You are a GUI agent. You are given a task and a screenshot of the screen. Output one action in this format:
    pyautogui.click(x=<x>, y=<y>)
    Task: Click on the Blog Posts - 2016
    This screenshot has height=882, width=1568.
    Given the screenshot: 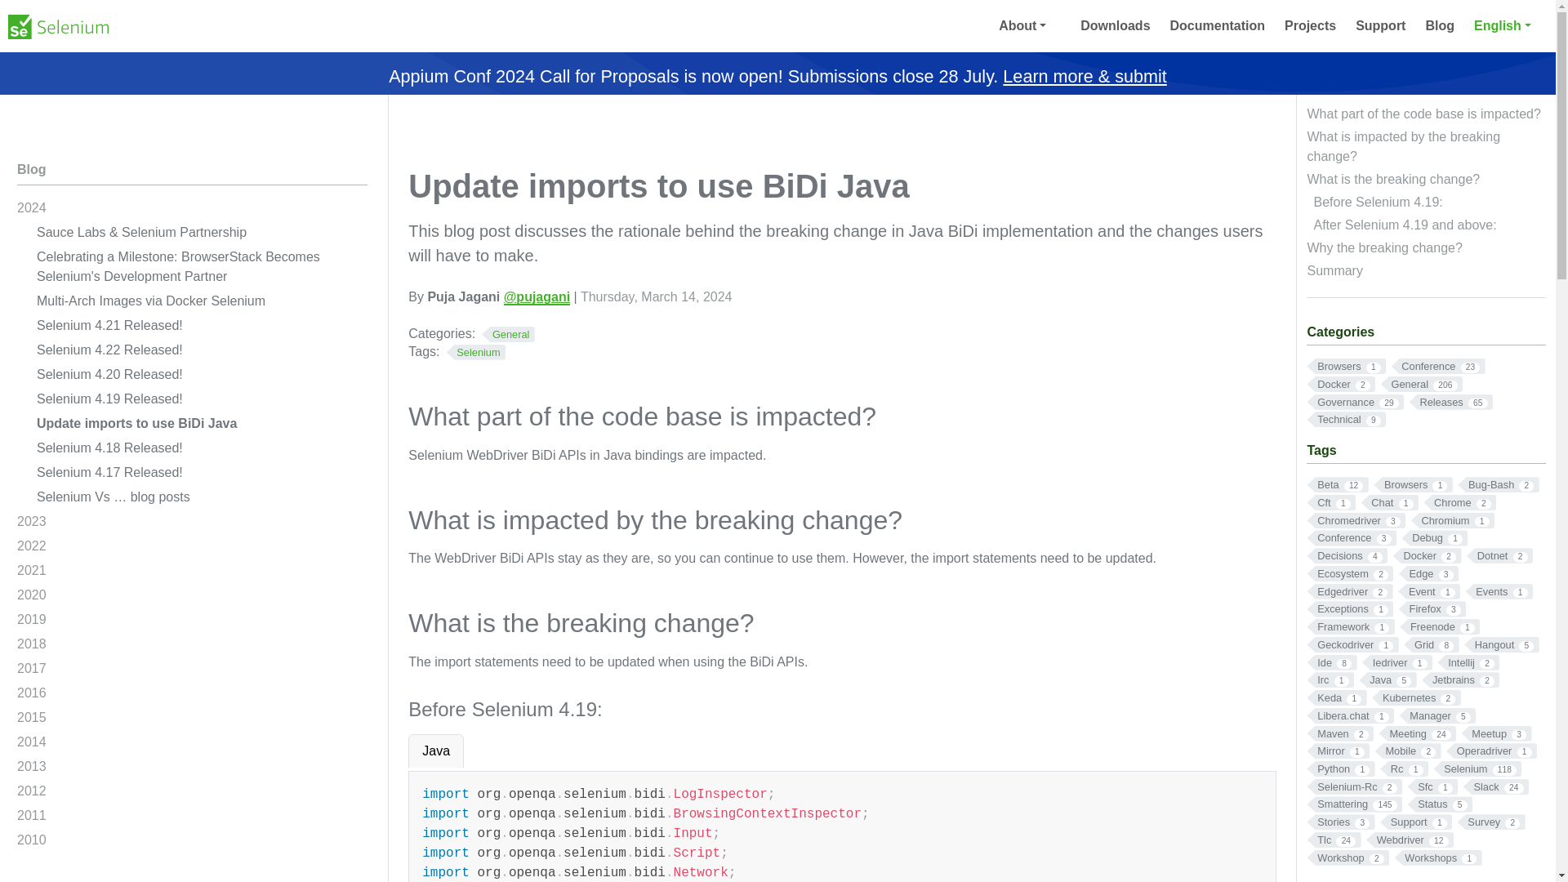 What is the action you would take?
    pyautogui.click(x=192, y=696)
    